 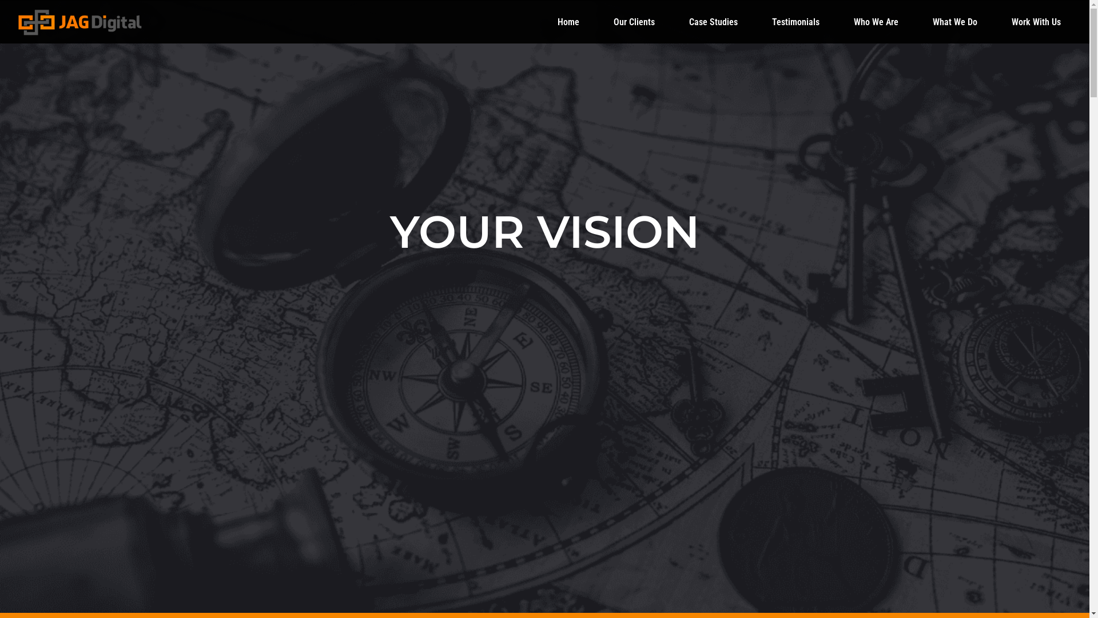 I want to click on Home, so click(x=568, y=22).